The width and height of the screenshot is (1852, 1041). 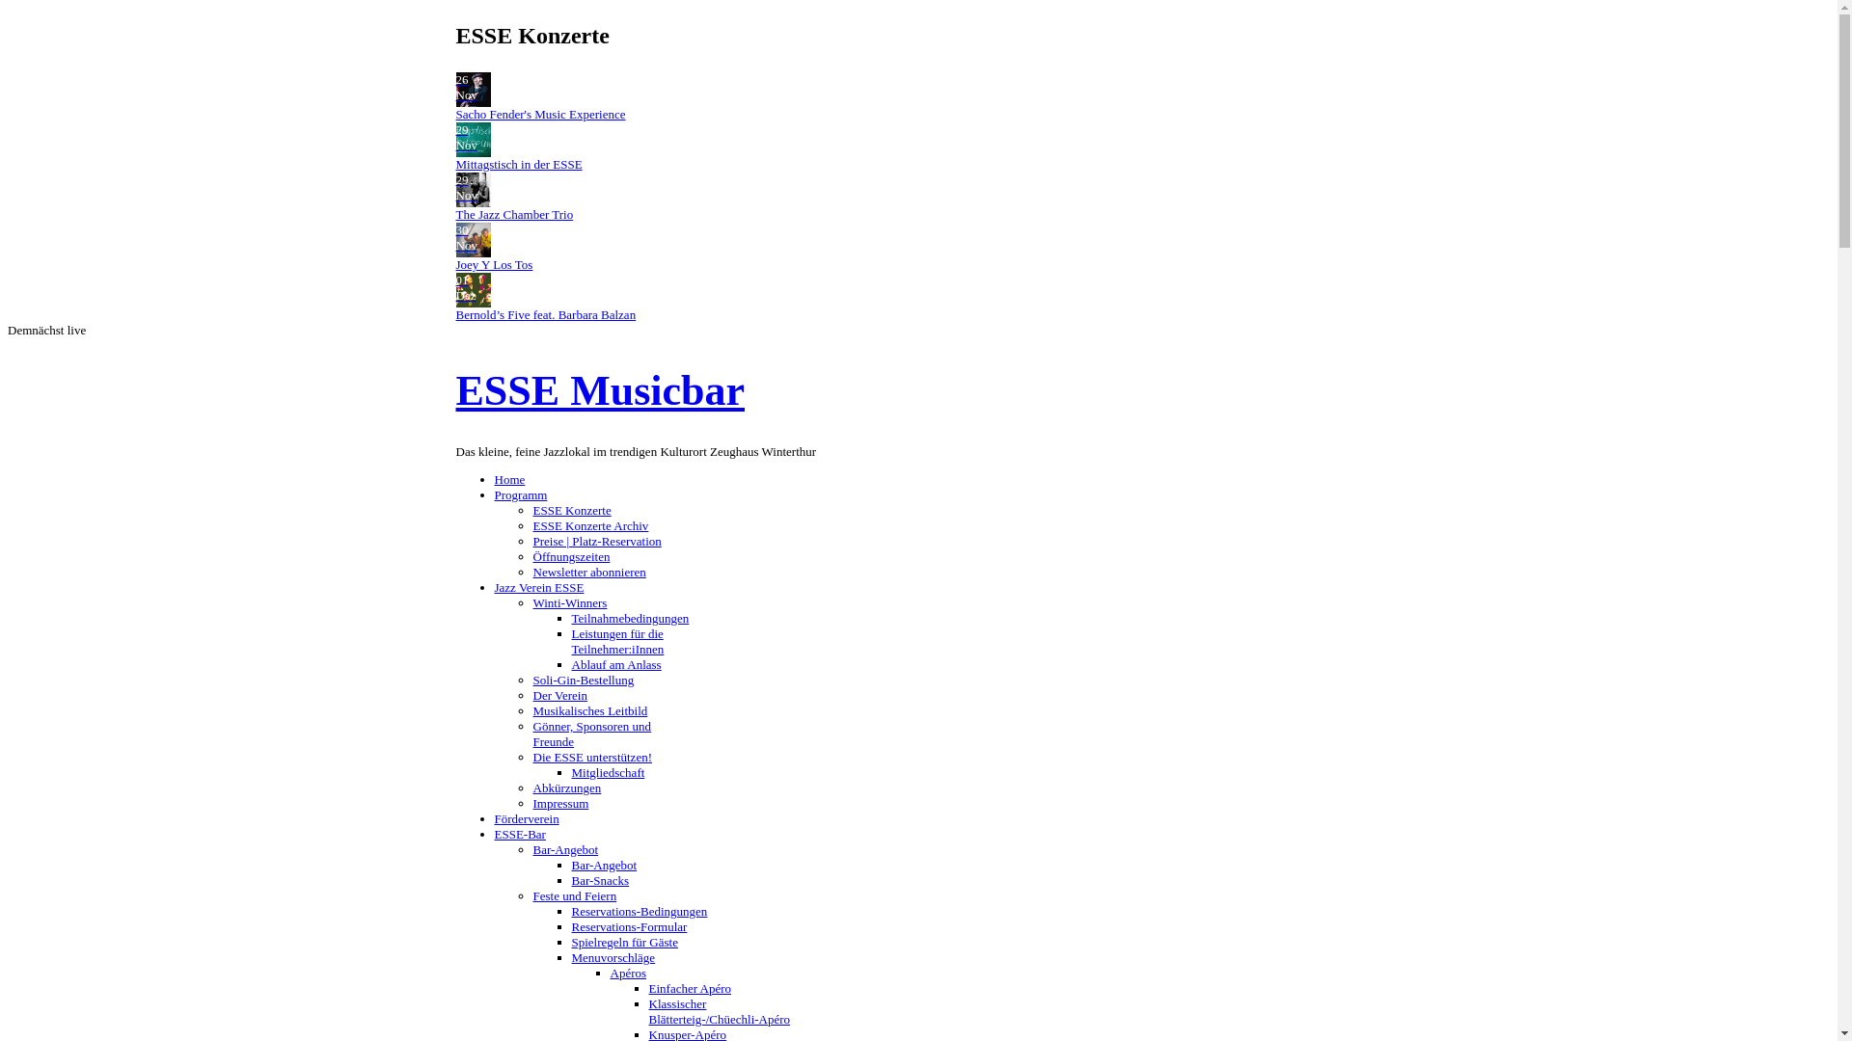 I want to click on Impressum, so click(x=560, y=804).